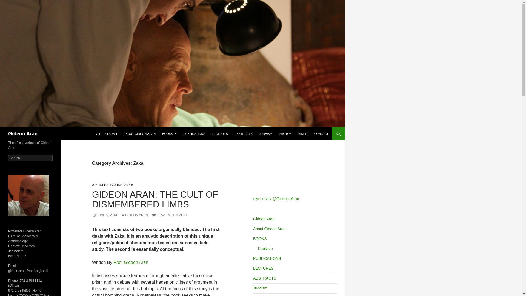  I want to click on GIDEON ARAN, so click(107, 134).